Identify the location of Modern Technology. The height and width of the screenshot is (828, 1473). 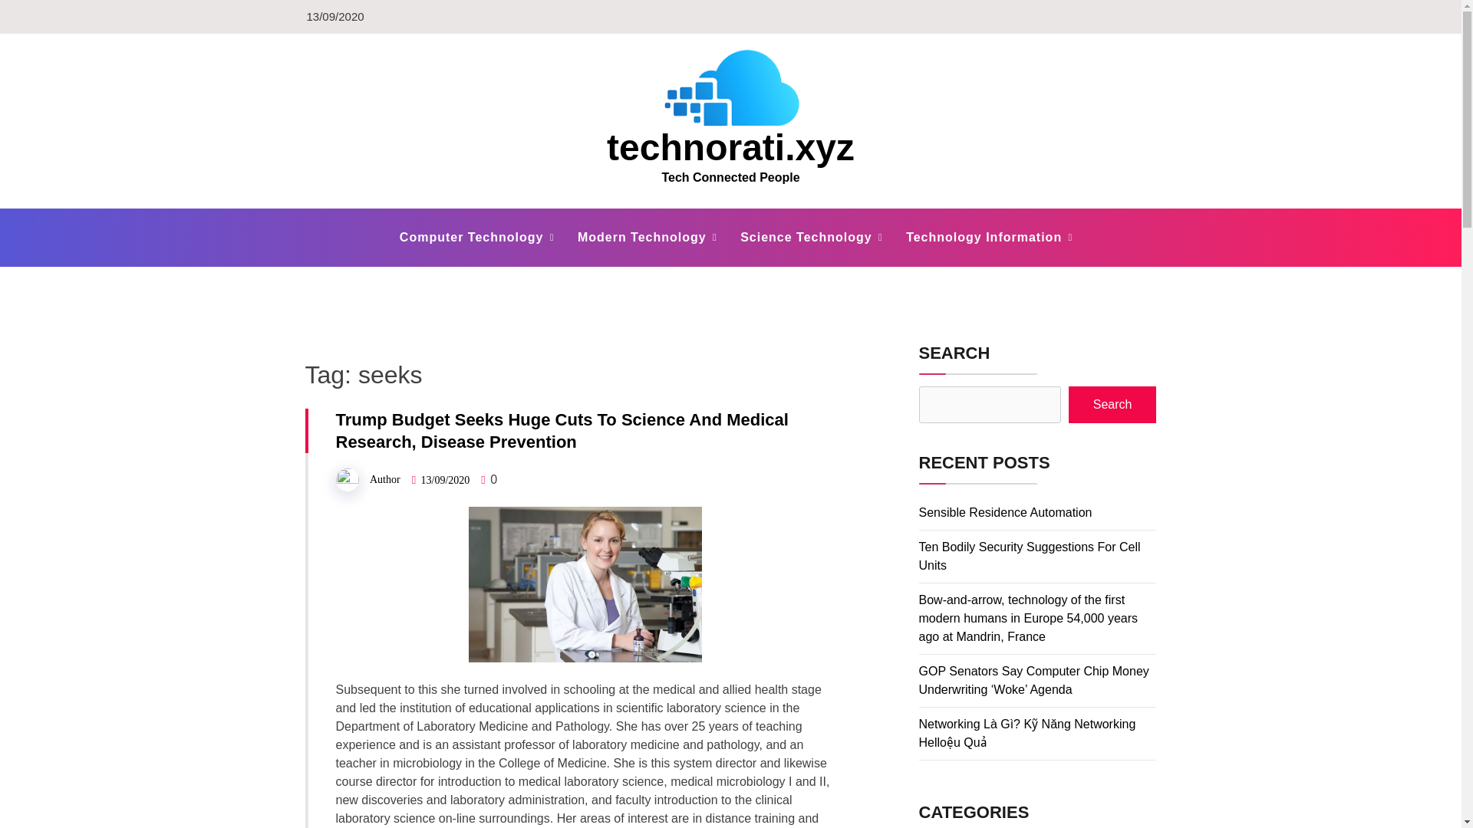
(641, 238).